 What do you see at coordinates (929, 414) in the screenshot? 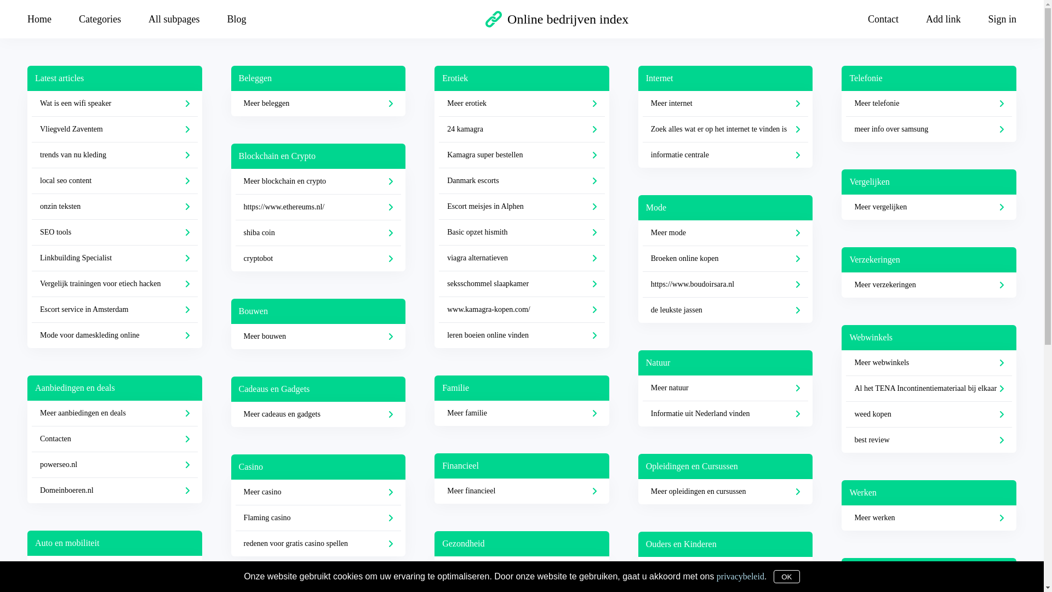
I see `weed kopen` at bounding box center [929, 414].